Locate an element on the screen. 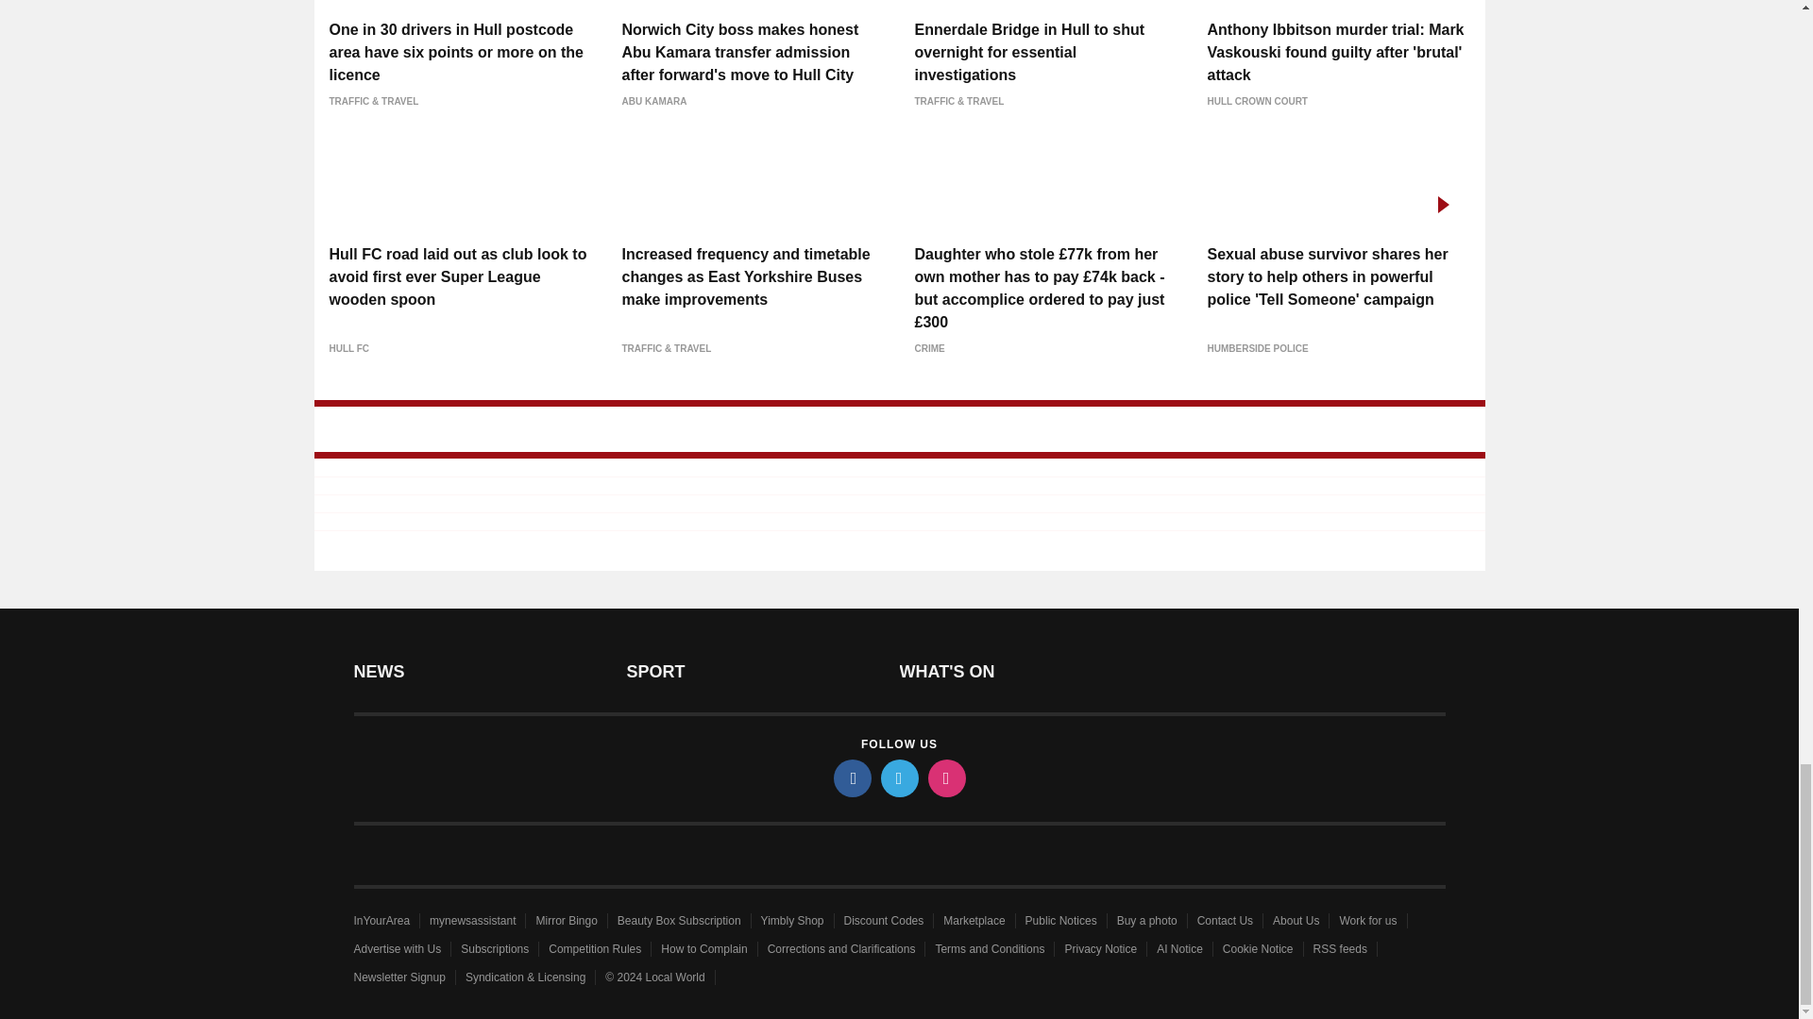  instagram is located at coordinates (945, 777).